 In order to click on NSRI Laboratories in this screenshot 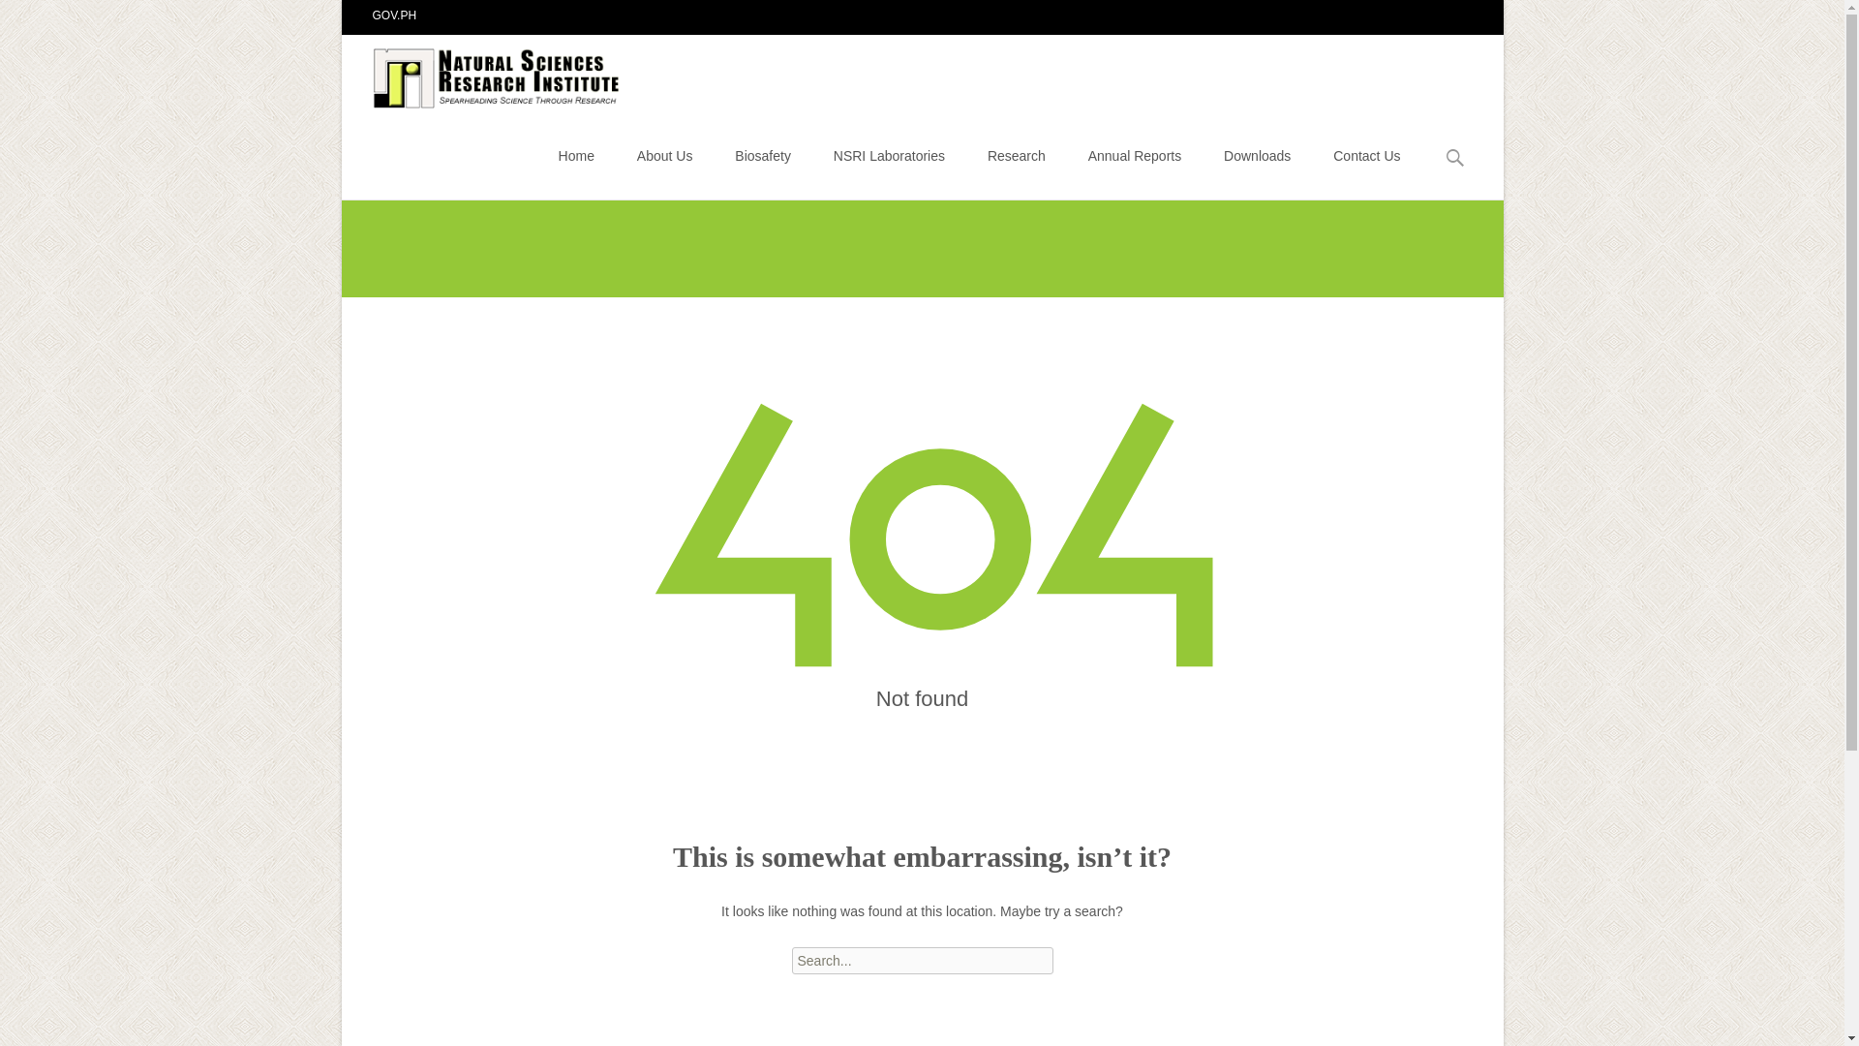, I will do `click(889, 155)`.